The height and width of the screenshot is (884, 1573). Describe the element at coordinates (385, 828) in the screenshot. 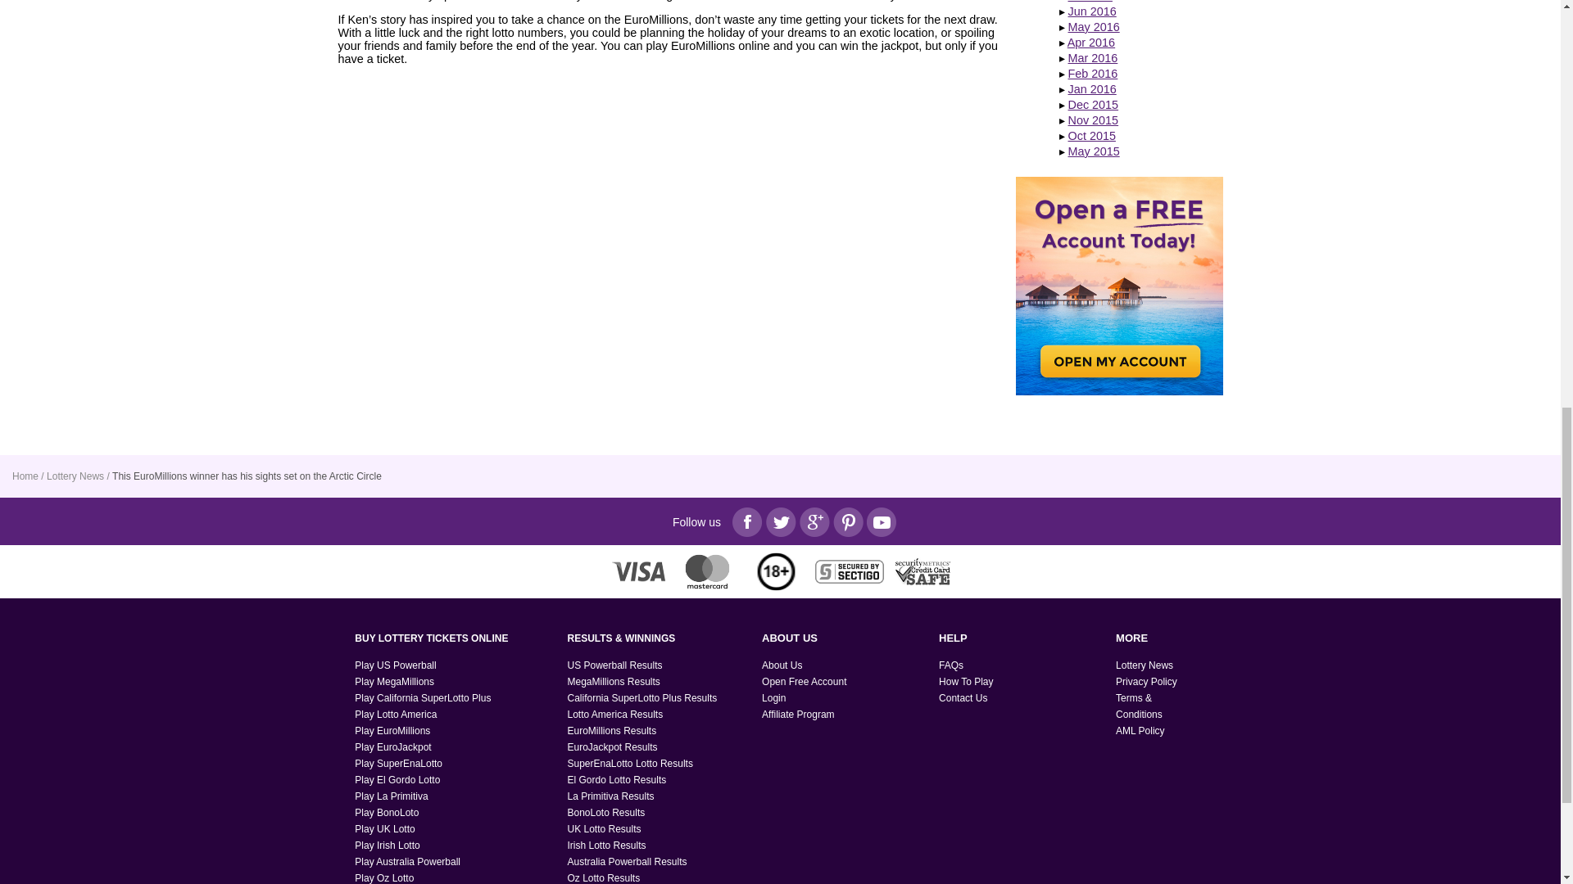

I see `Buy UK Lotto tickets online` at that location.